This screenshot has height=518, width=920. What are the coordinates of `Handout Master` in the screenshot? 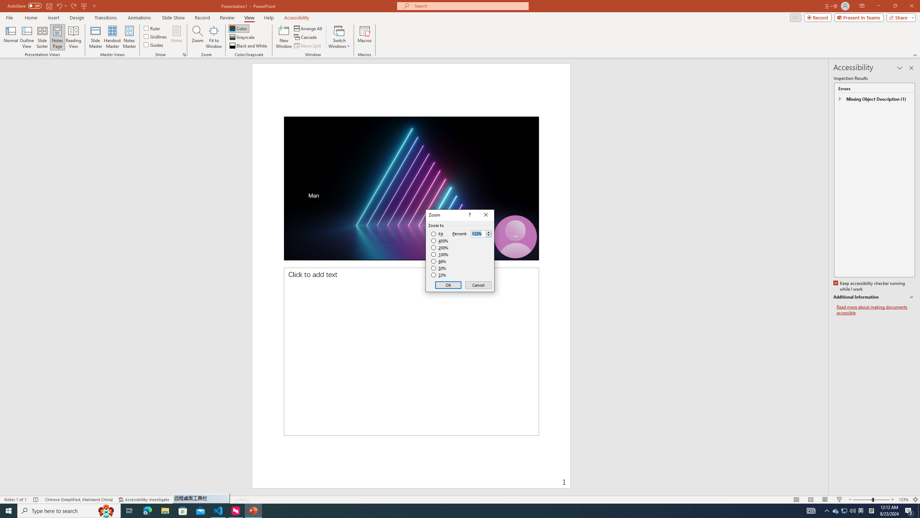 It's located at (112, 37).